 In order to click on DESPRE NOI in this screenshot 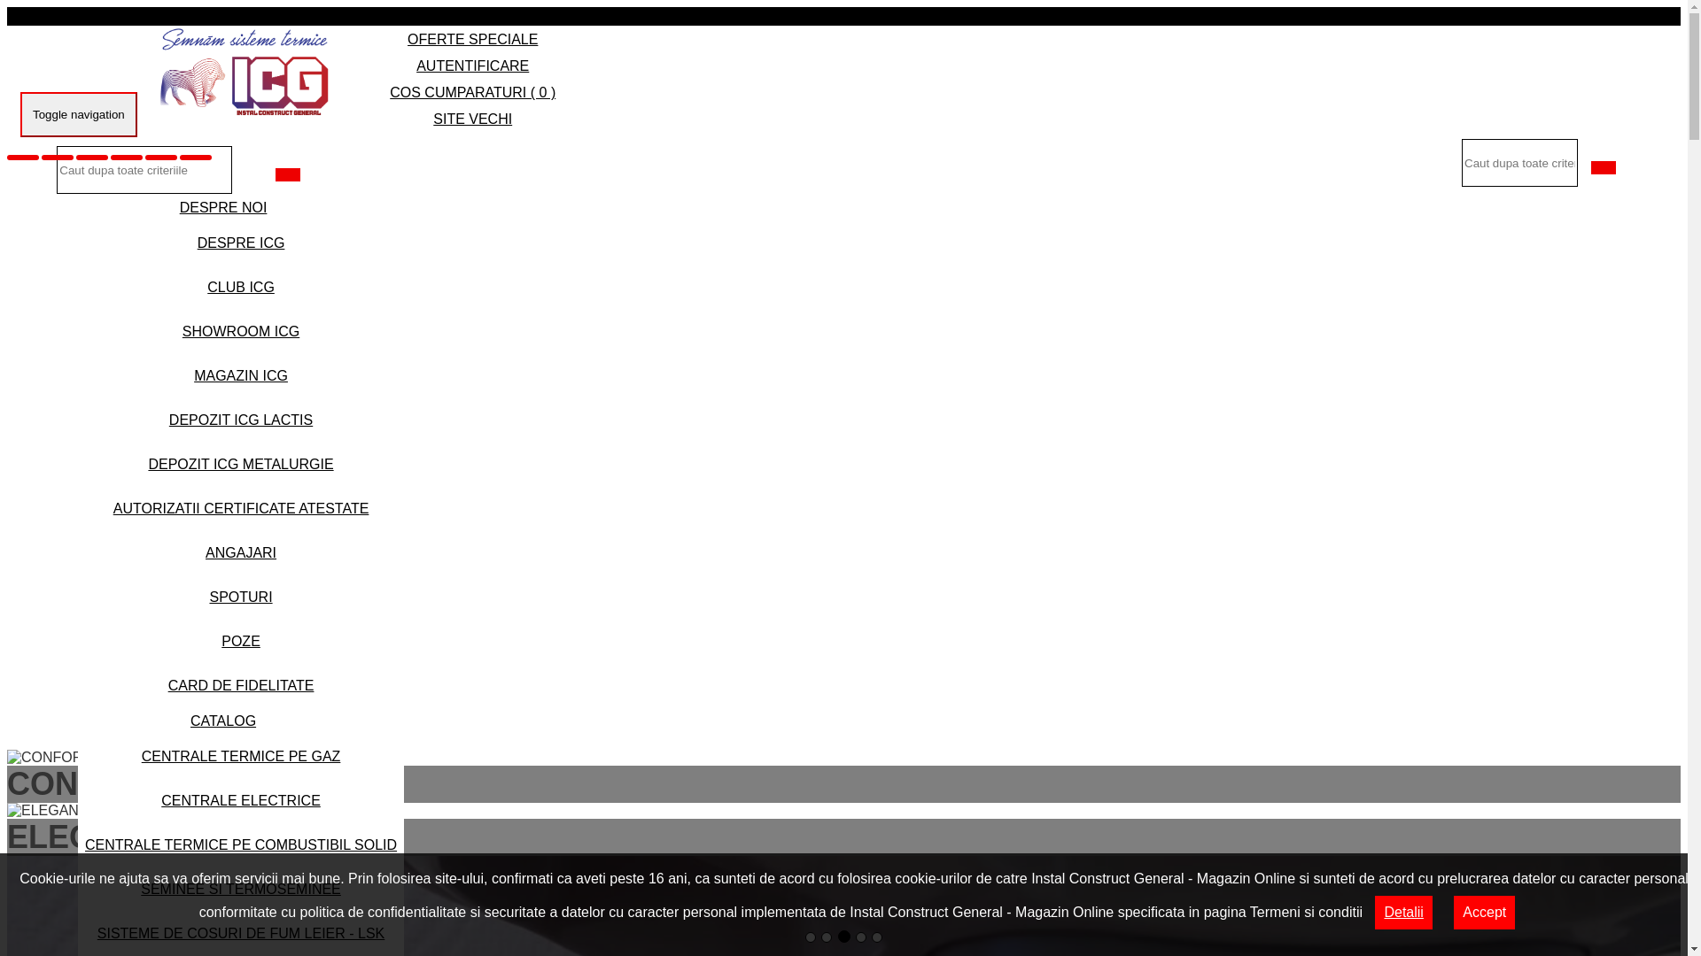, I will do `click(223, 207)`.